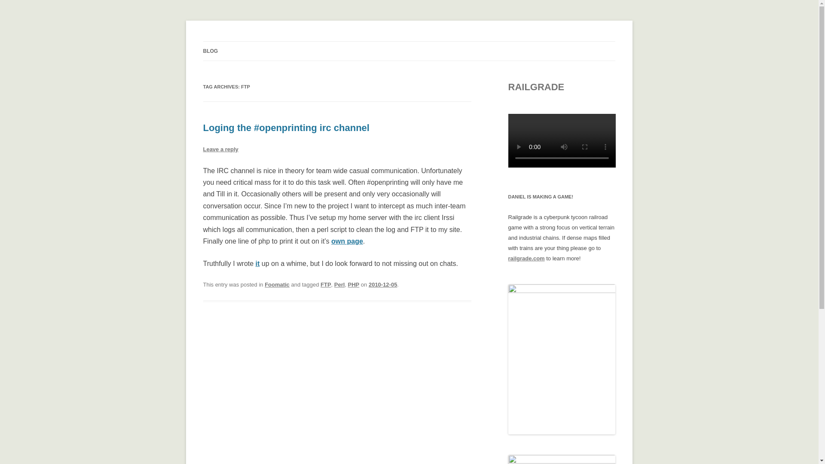 This screenshot has height=464, width=825. What do you see at coordinates (347, 241) in the screenshot?
I see `own page` at bounding box center [347, 241].